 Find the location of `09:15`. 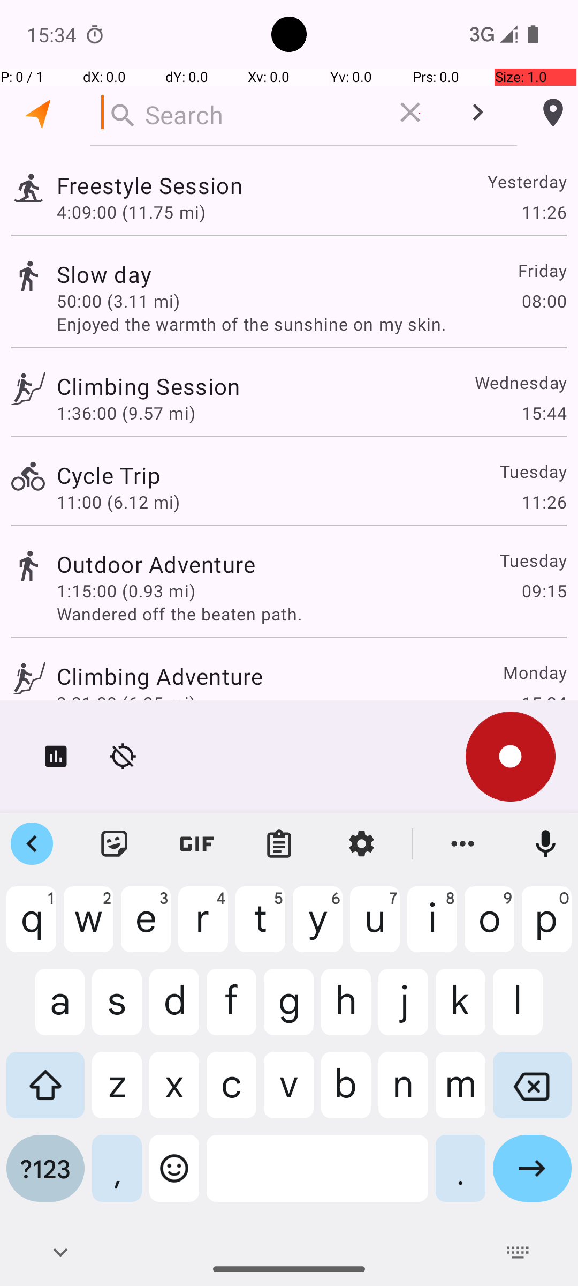

09:15 is located at coordinates (544, 590).